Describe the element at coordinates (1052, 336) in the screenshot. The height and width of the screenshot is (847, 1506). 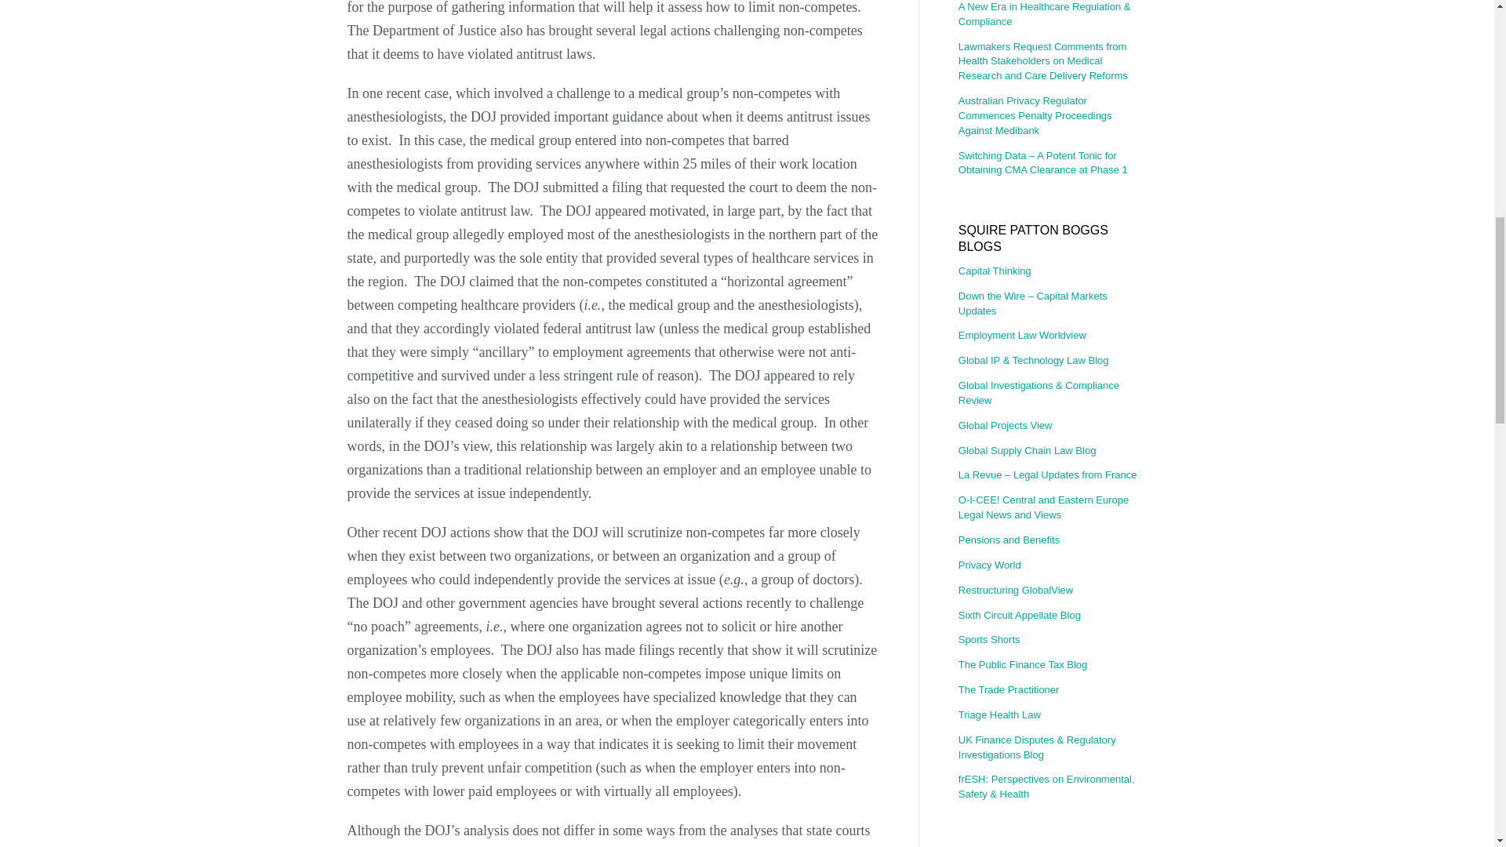
I see `Employment Law Worldview` at that location.